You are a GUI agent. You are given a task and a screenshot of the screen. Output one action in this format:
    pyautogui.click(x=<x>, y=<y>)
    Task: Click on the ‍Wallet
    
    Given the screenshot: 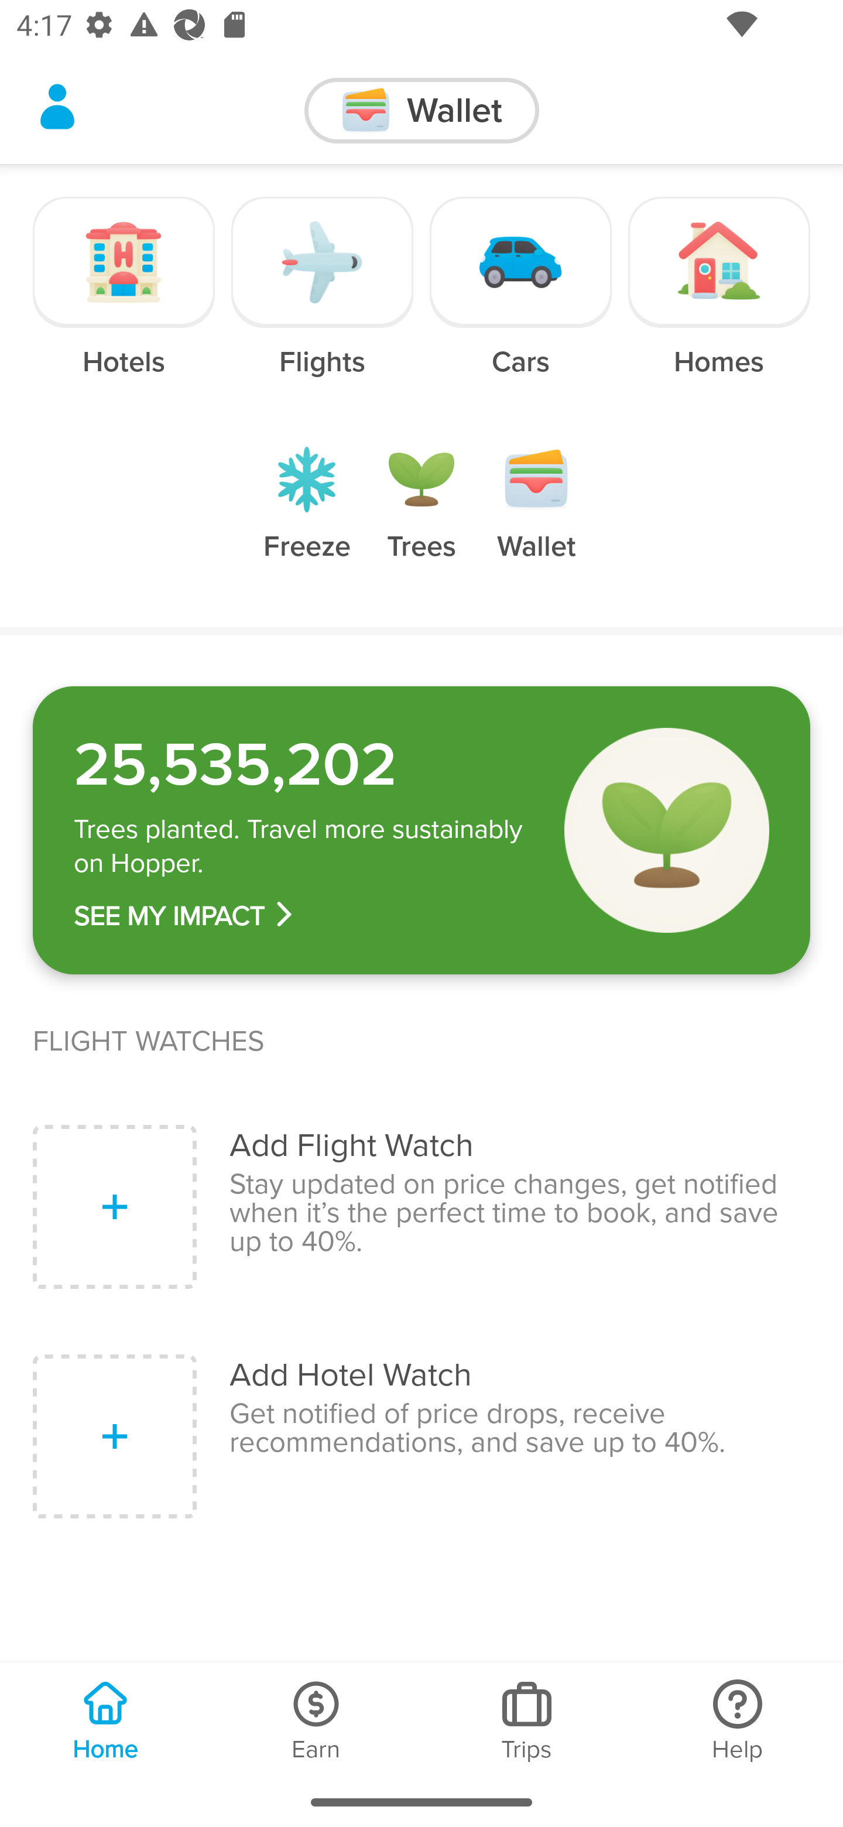 What is the action you would take?
    pyautogui.click(x=421, y=111)
    